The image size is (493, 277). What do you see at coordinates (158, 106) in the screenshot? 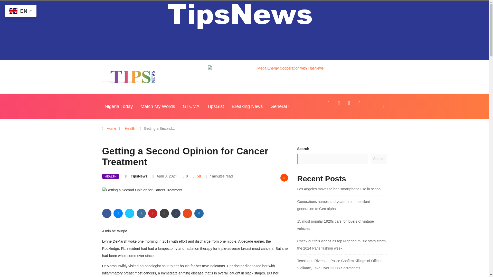
I see `Match My Words` at bounding box center [158, 106].